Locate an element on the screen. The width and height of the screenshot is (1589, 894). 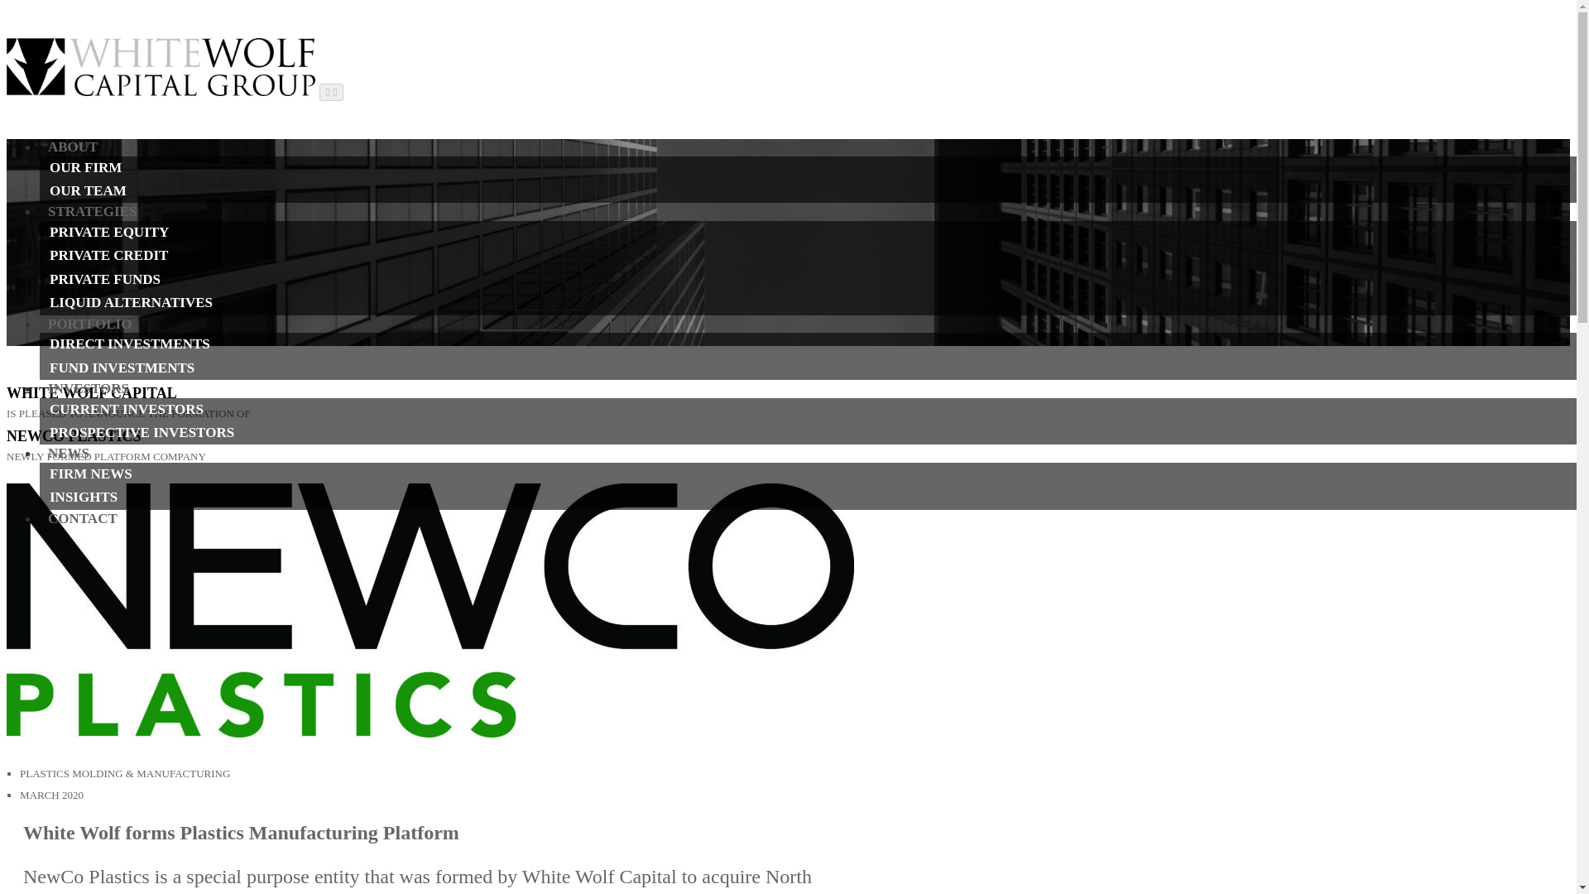
CONTACT is located at coordinates (79, 531).